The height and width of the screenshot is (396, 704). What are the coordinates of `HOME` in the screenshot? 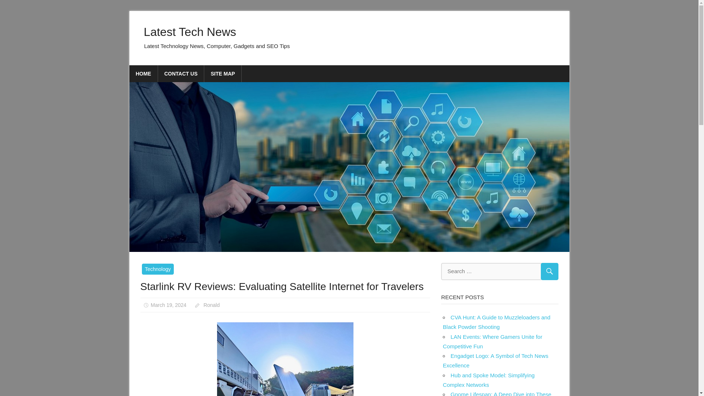 It's located at (143, 73).